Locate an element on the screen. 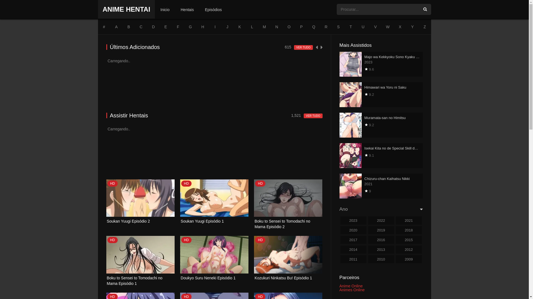 This screenshot has height=299, width=533. 2017 is located at coordinates (353, 240).